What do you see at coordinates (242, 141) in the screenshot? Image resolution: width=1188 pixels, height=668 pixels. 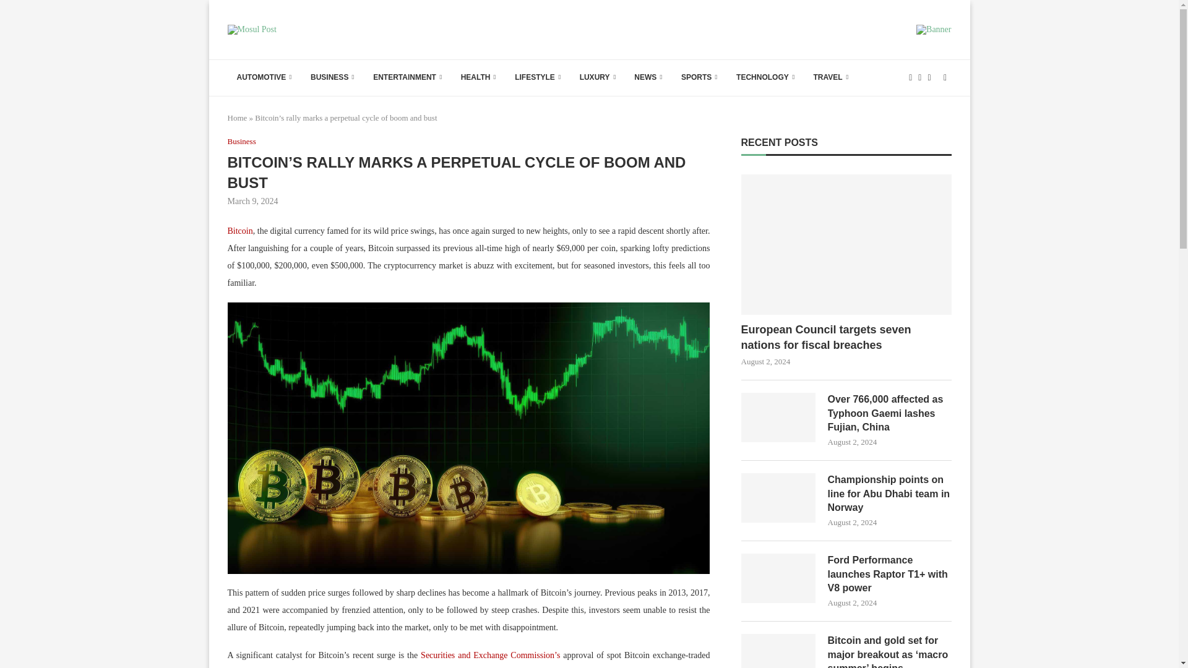 I see `Business` at bounding box center [242, 141].